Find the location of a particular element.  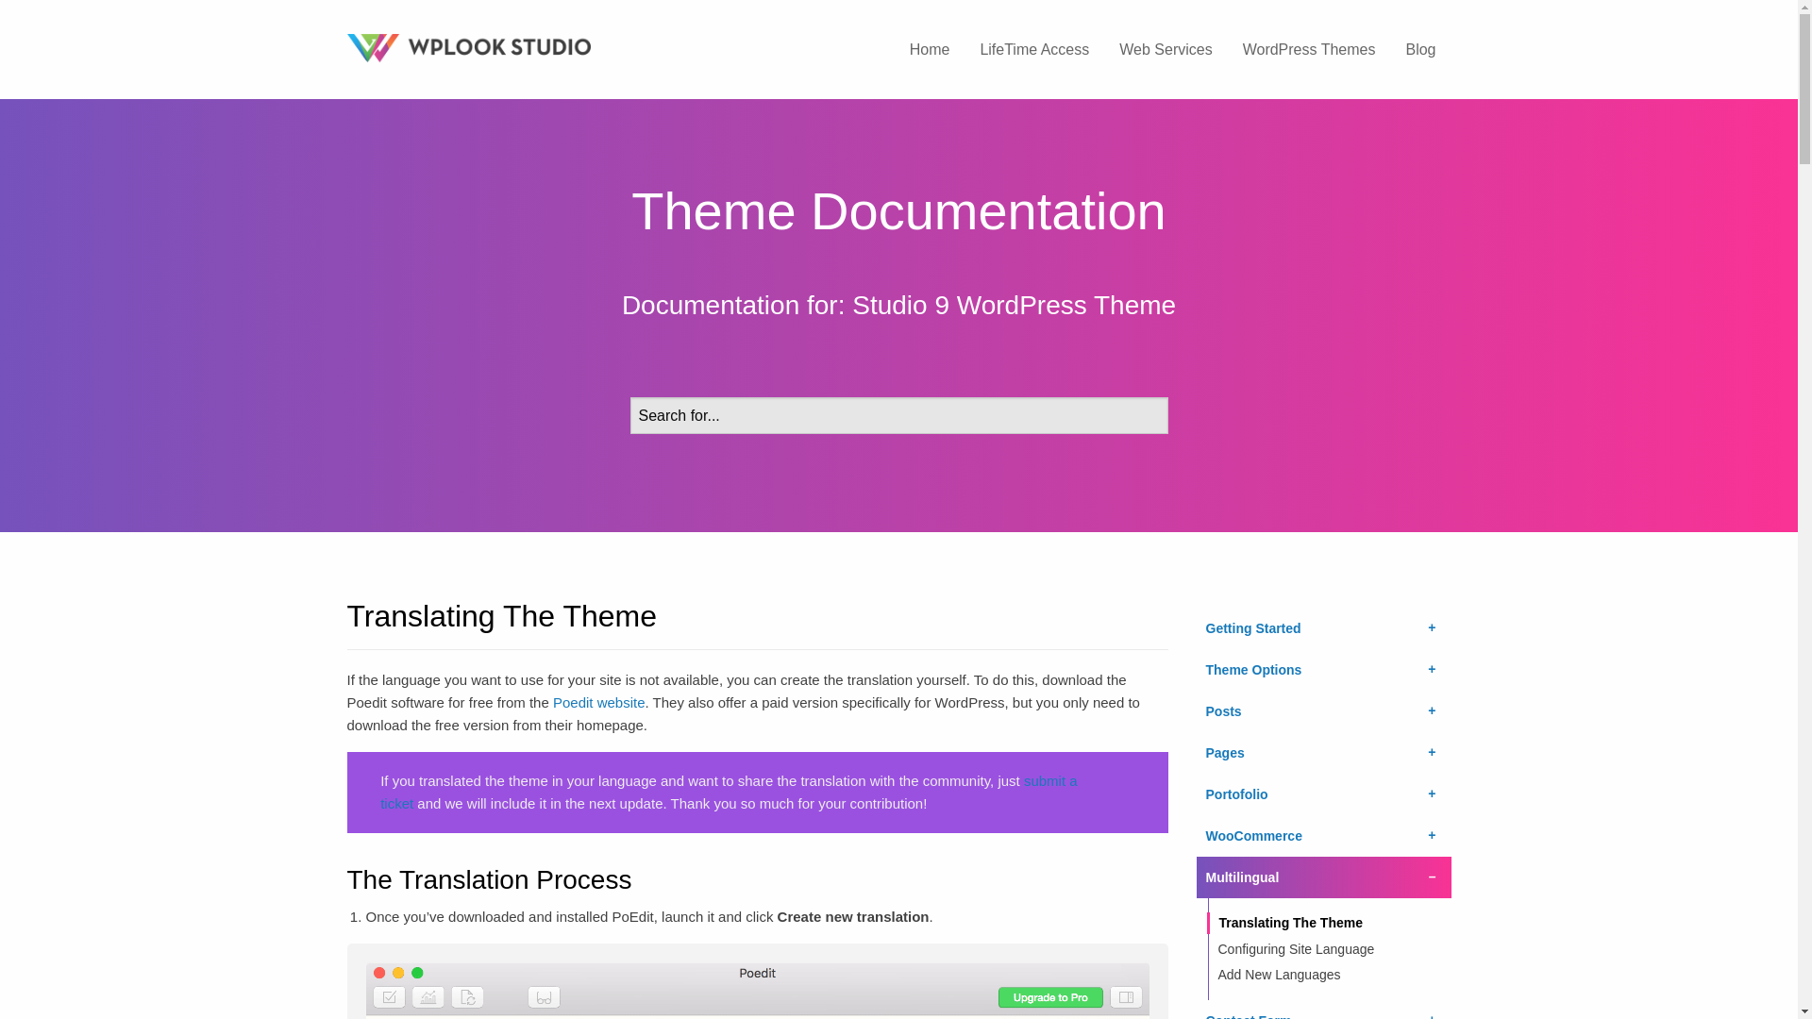

Documentation for: Studio 9 WordPress Theme is located at coordinates (898, 305).